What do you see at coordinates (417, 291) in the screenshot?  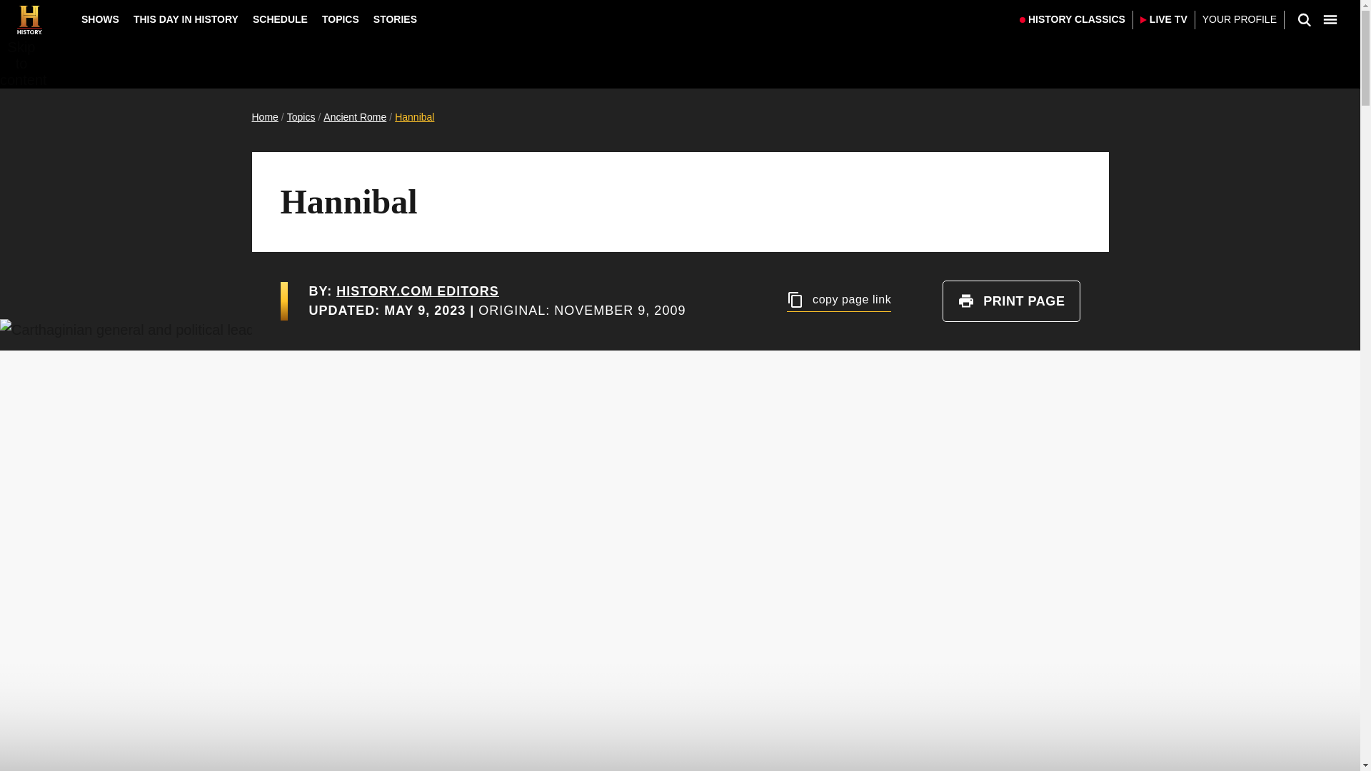 I see `HISTORY.COM EDITORS` at bounding box center [417, 291].